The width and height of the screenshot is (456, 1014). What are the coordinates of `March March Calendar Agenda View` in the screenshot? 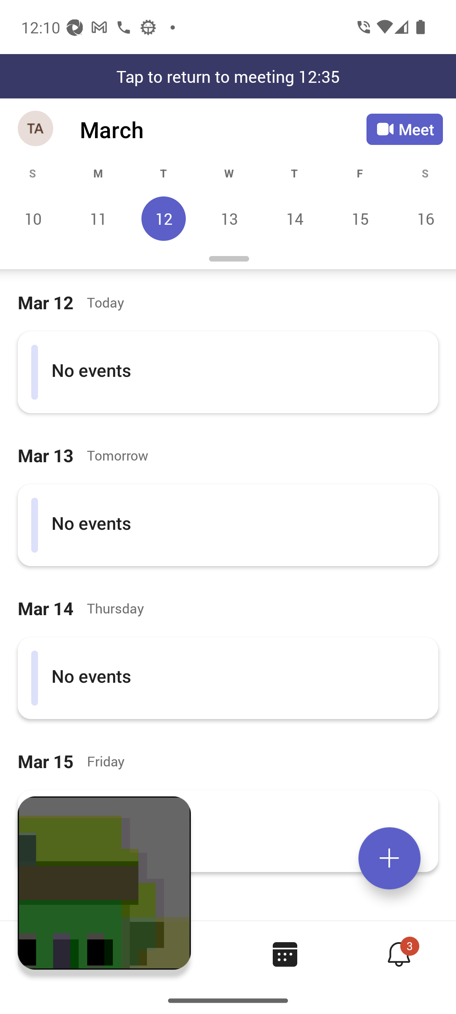 It's located at (223, 129).